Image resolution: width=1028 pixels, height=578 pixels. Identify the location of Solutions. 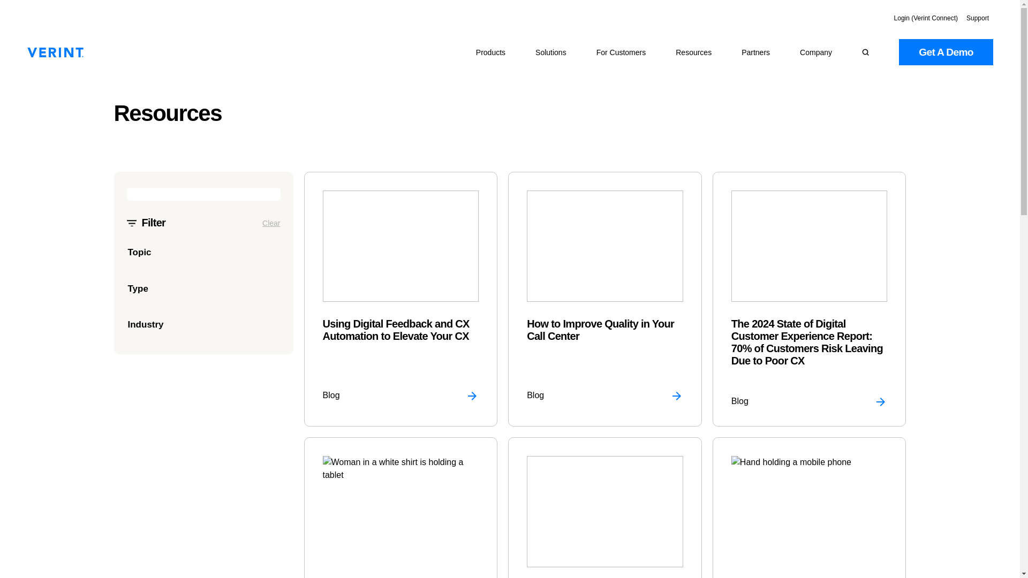
(550, 52).